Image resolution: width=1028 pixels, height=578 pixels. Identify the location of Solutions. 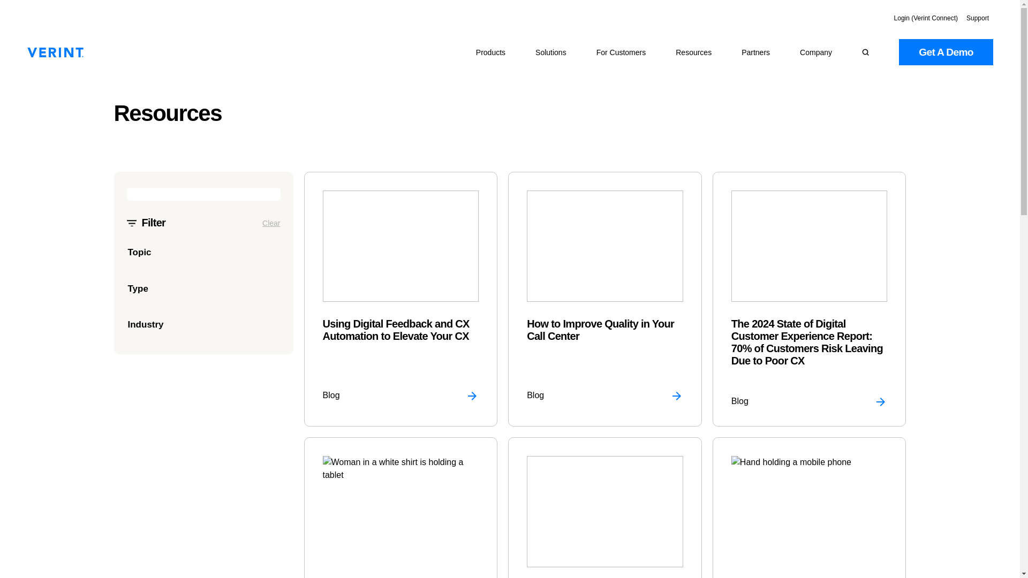
(550, 52).